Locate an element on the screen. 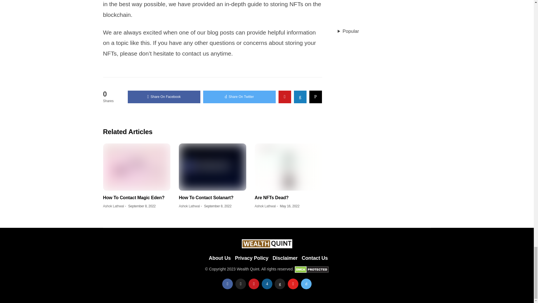 The height and width of the screenshot is (303, 538). How To Contact Magic Eden? 4 is located at coordinates (137, 167).